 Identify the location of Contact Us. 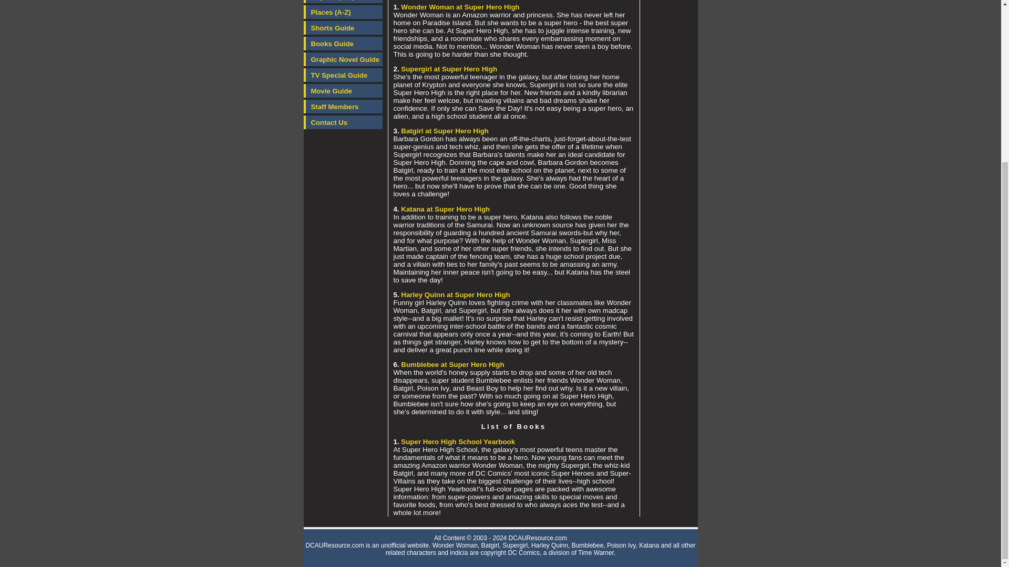
(343, 122).